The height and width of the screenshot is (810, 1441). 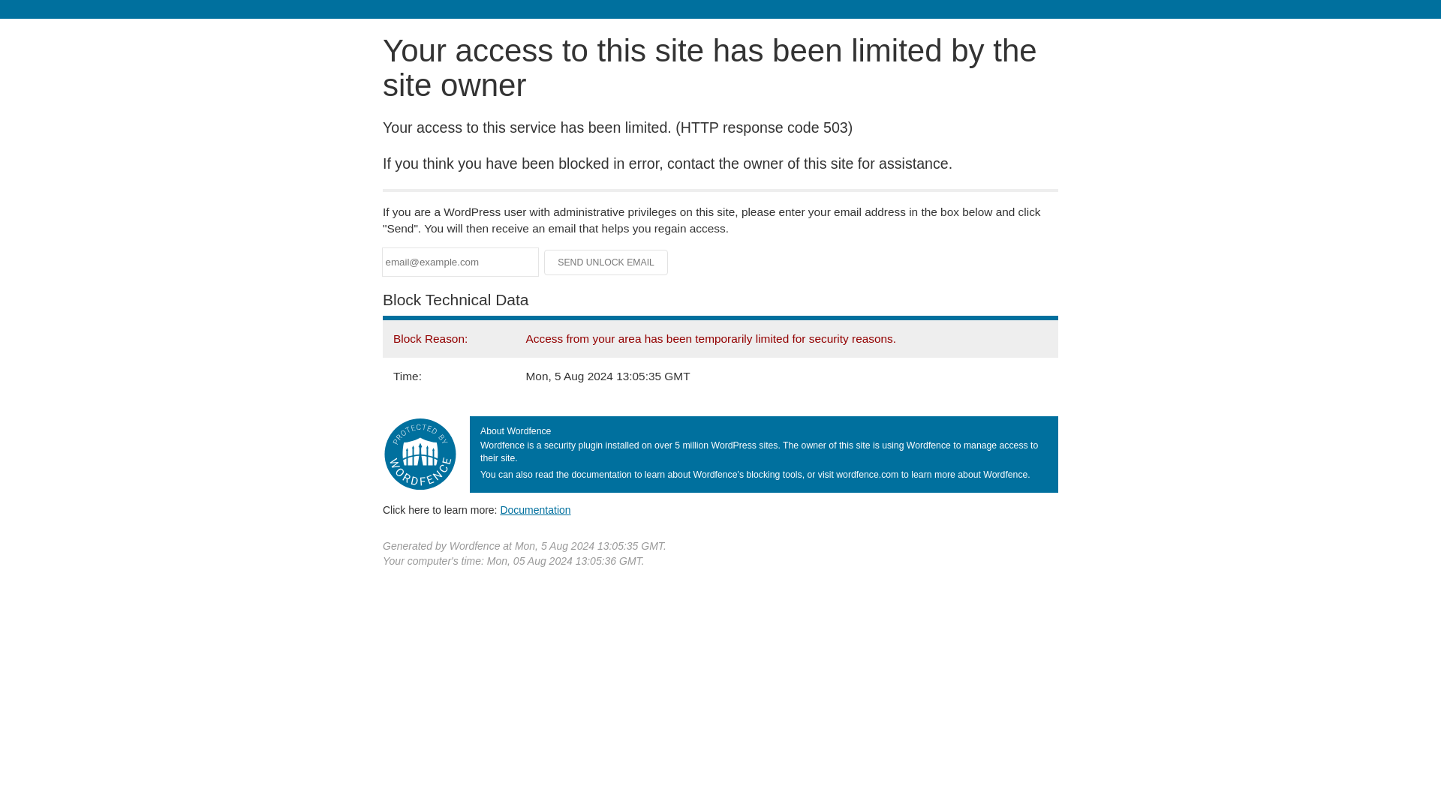 What do you see at coordinates (535, 509) in the screenshot?
I see `Documentation` at bounding box center [535, 509].